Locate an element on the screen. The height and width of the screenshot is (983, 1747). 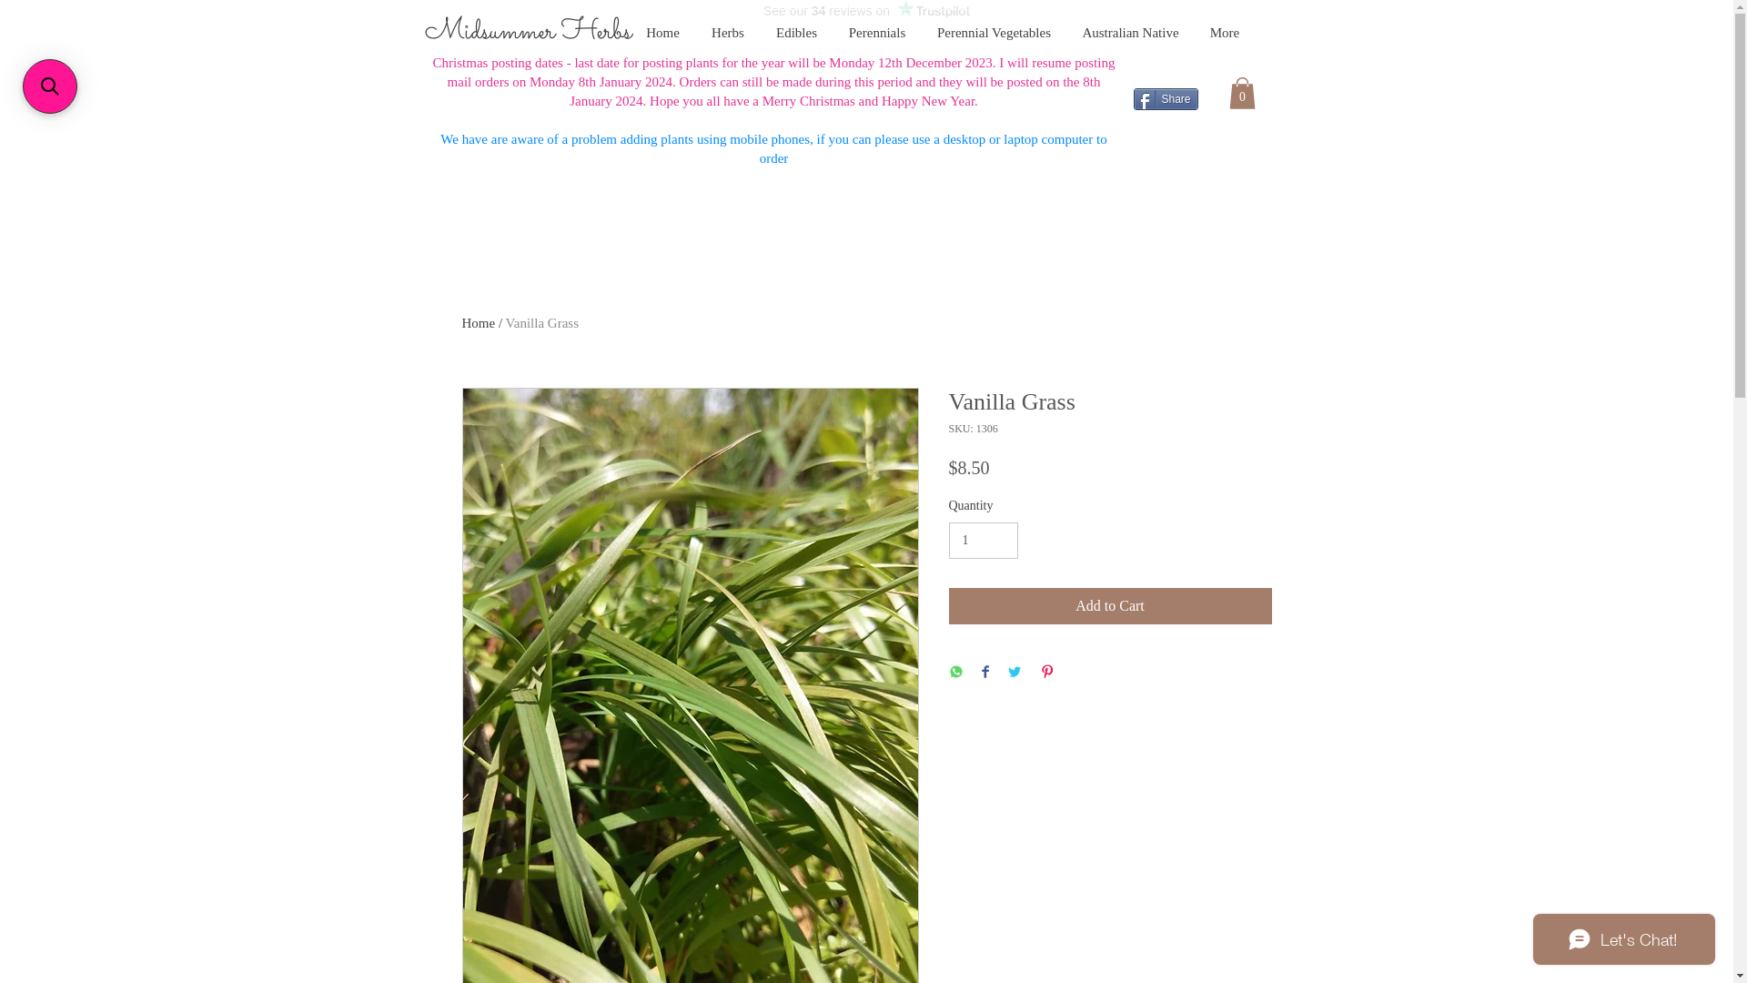
Home is located at coordinates (479, 323).